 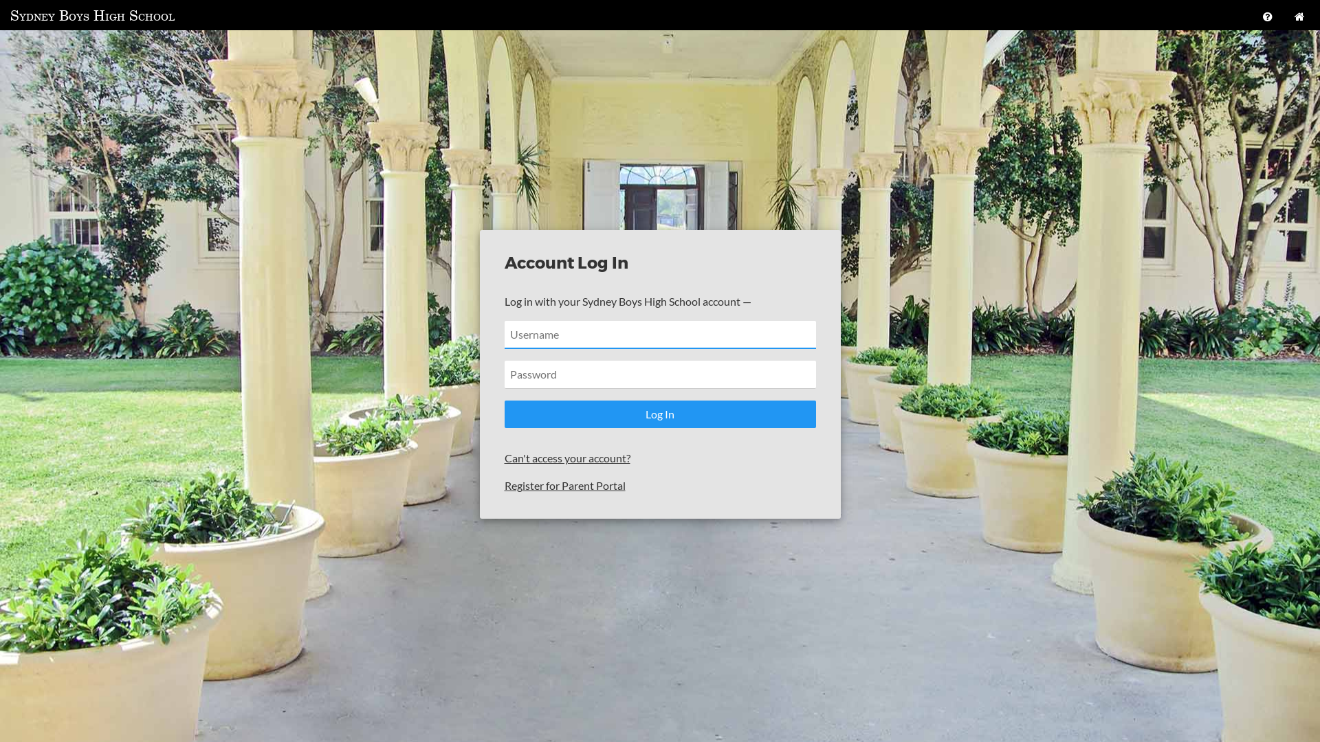 What do you see at coordinates (660, 414) in the screenshot?
I see `Log In` at bounding box center [660, 414].